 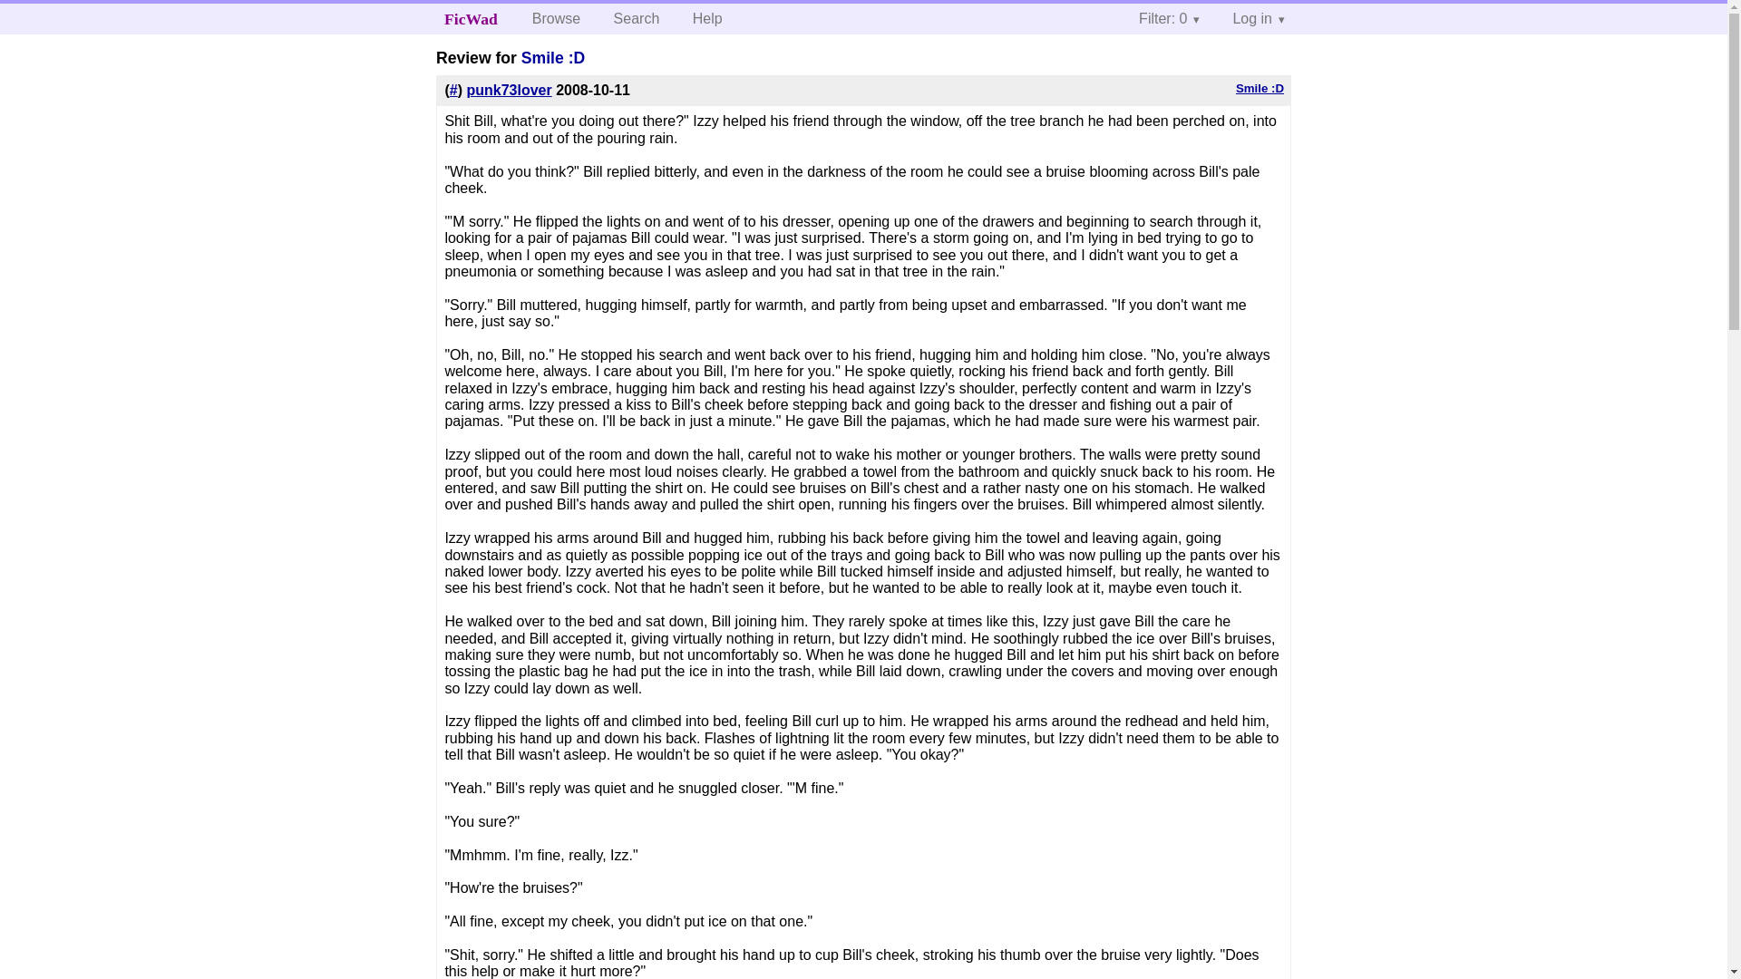 I want to click on punk73lover, so click(x=509, y=90).